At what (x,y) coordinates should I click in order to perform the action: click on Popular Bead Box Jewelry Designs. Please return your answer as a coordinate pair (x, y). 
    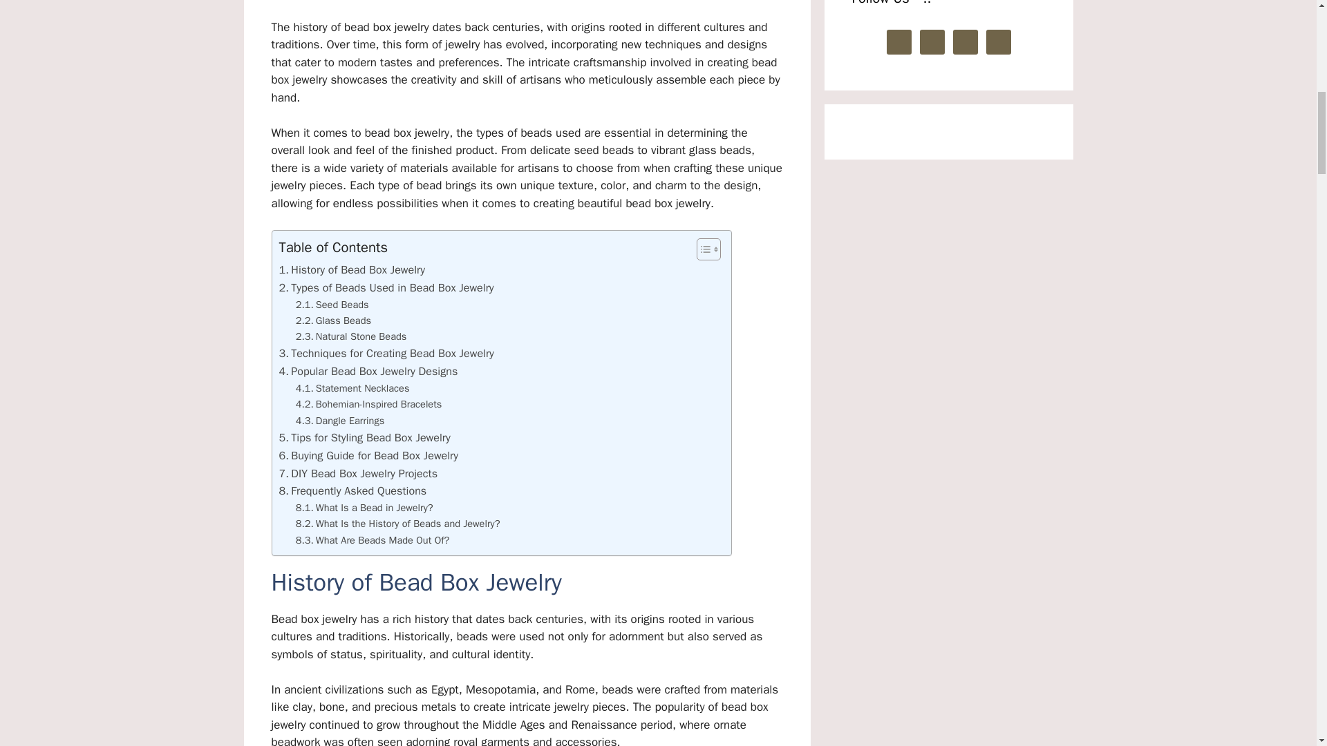
    Looking at the image, I should click on (368, 371).